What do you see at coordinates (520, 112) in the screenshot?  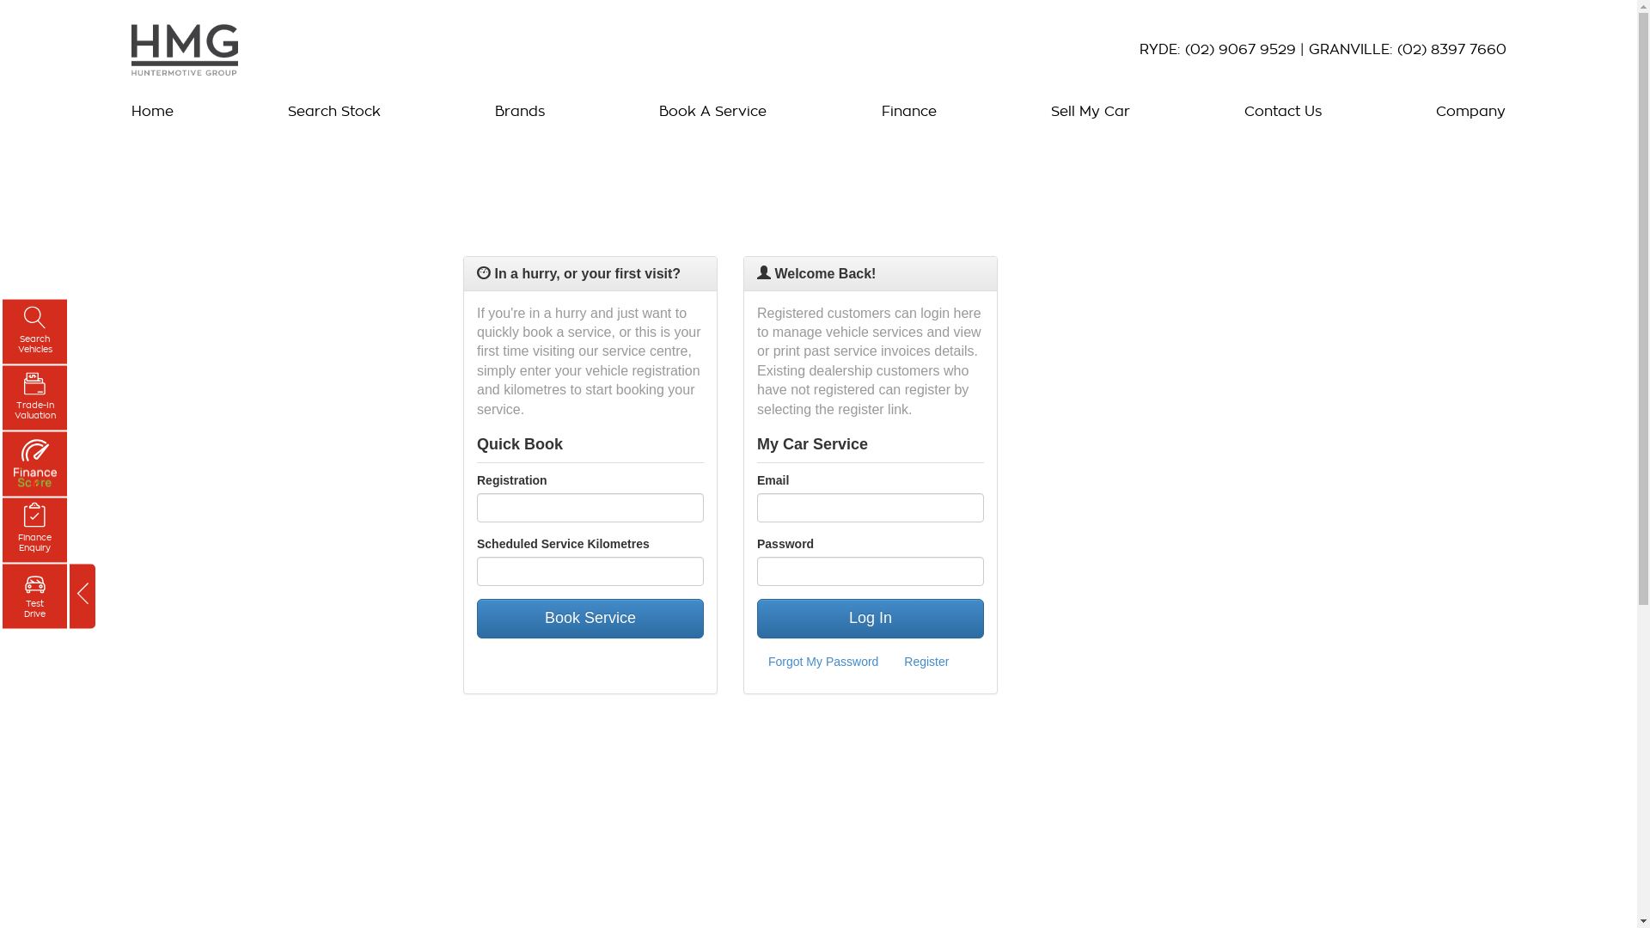 I see `Brands` at bounding box center [520, 112].